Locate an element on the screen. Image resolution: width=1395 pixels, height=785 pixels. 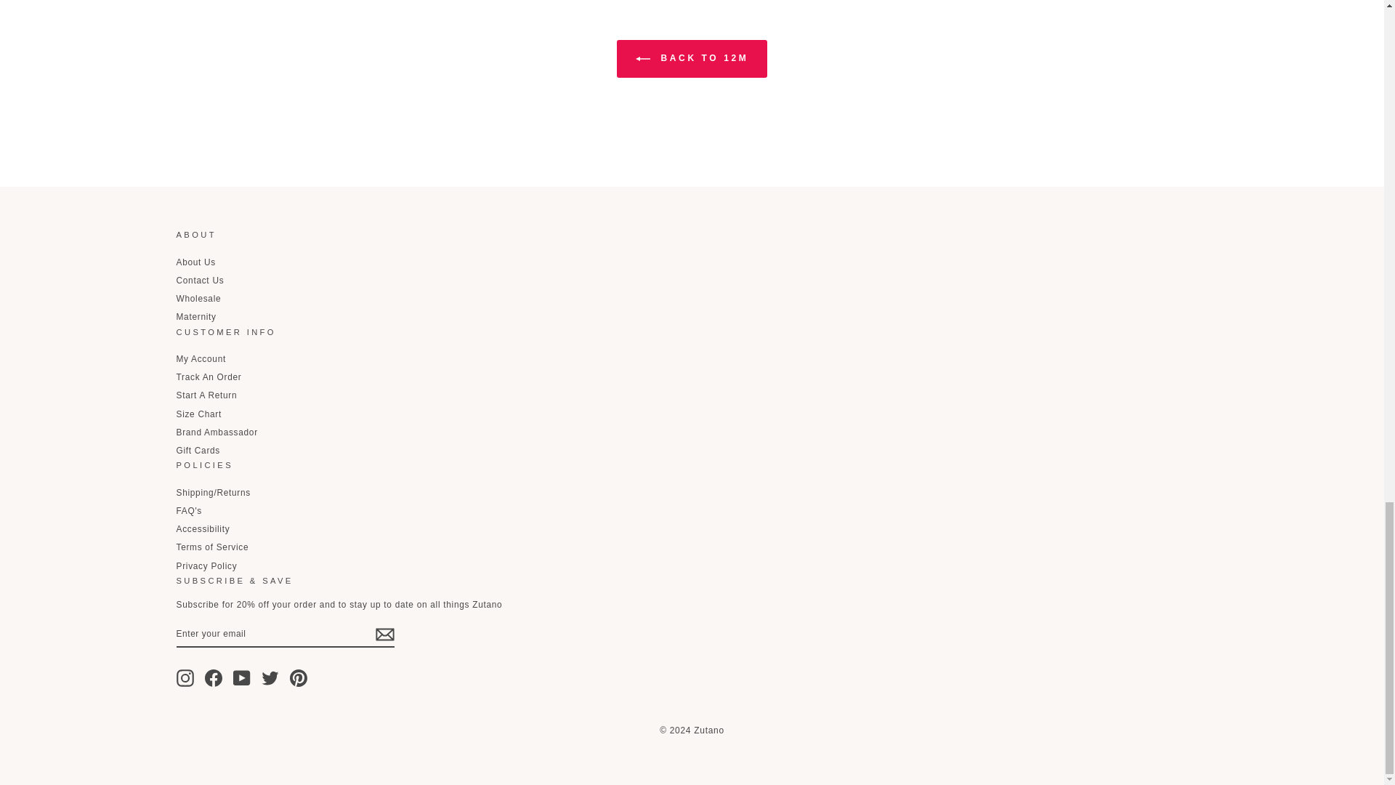
Zutano on YouTube is located at coordinates (241, 678).